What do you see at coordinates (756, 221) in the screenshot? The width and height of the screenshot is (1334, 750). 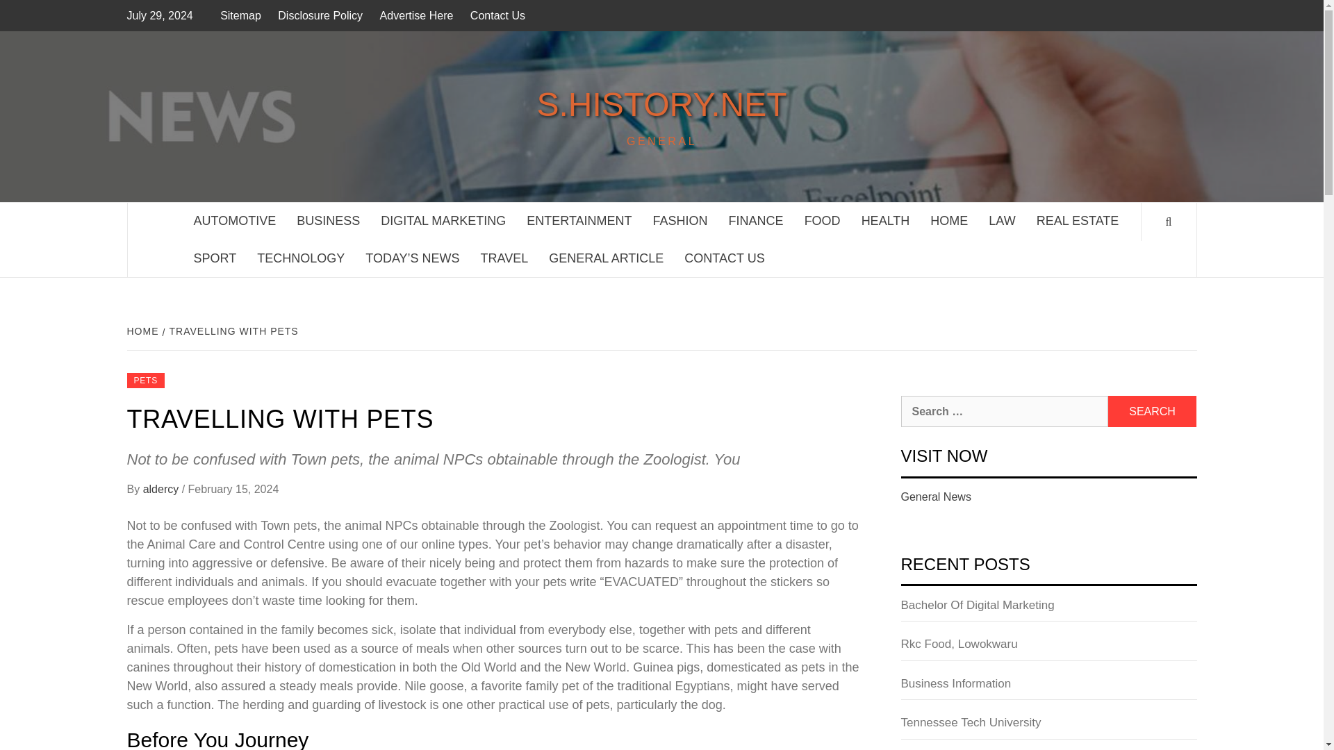 I see `FINANCE` at bounding box center [756, 221].